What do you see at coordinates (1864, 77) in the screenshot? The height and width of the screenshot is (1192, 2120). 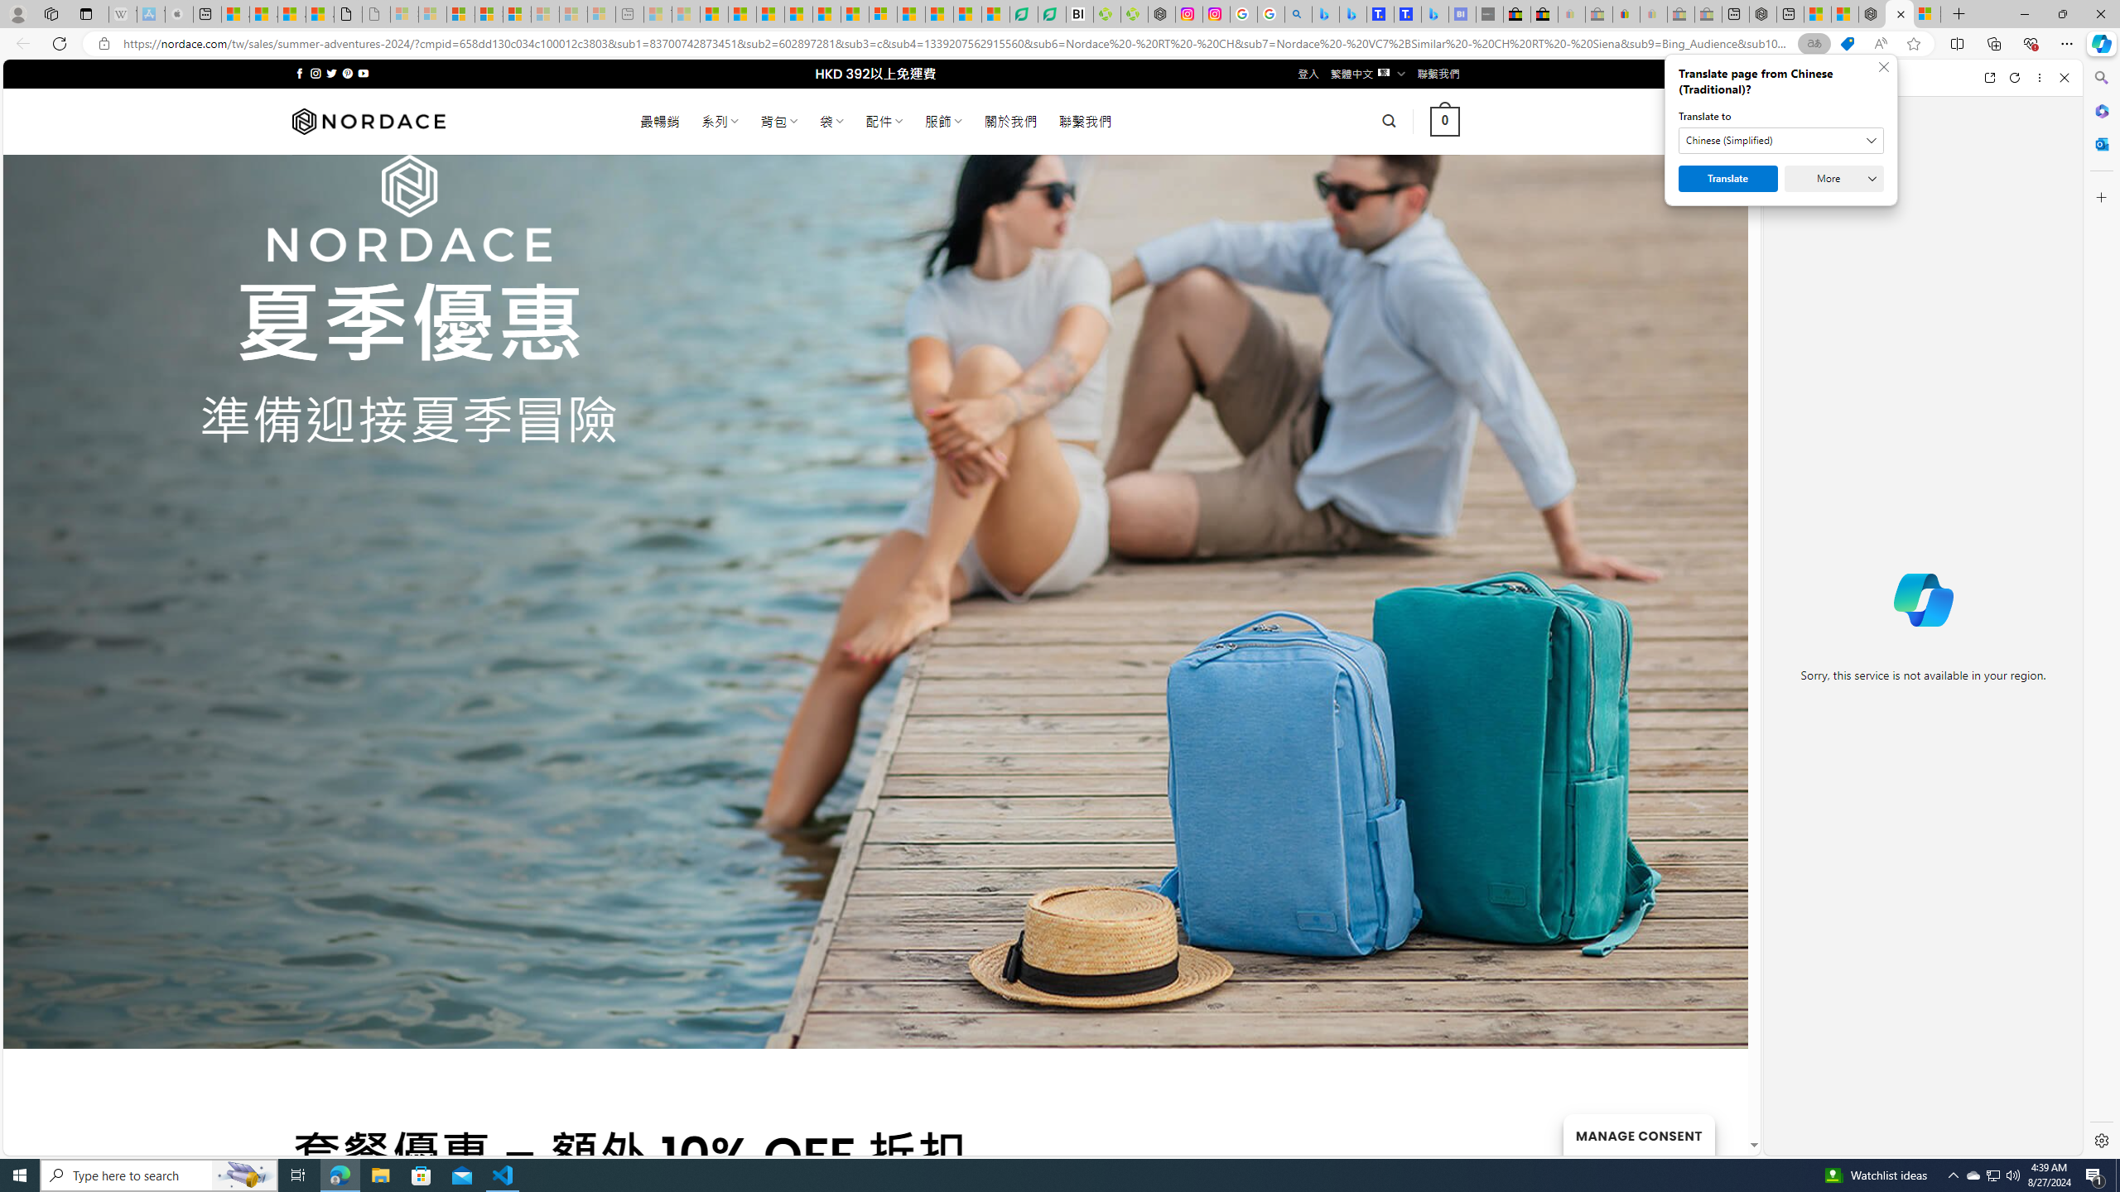 I see `Compose` at bounding box center [1864, 77].